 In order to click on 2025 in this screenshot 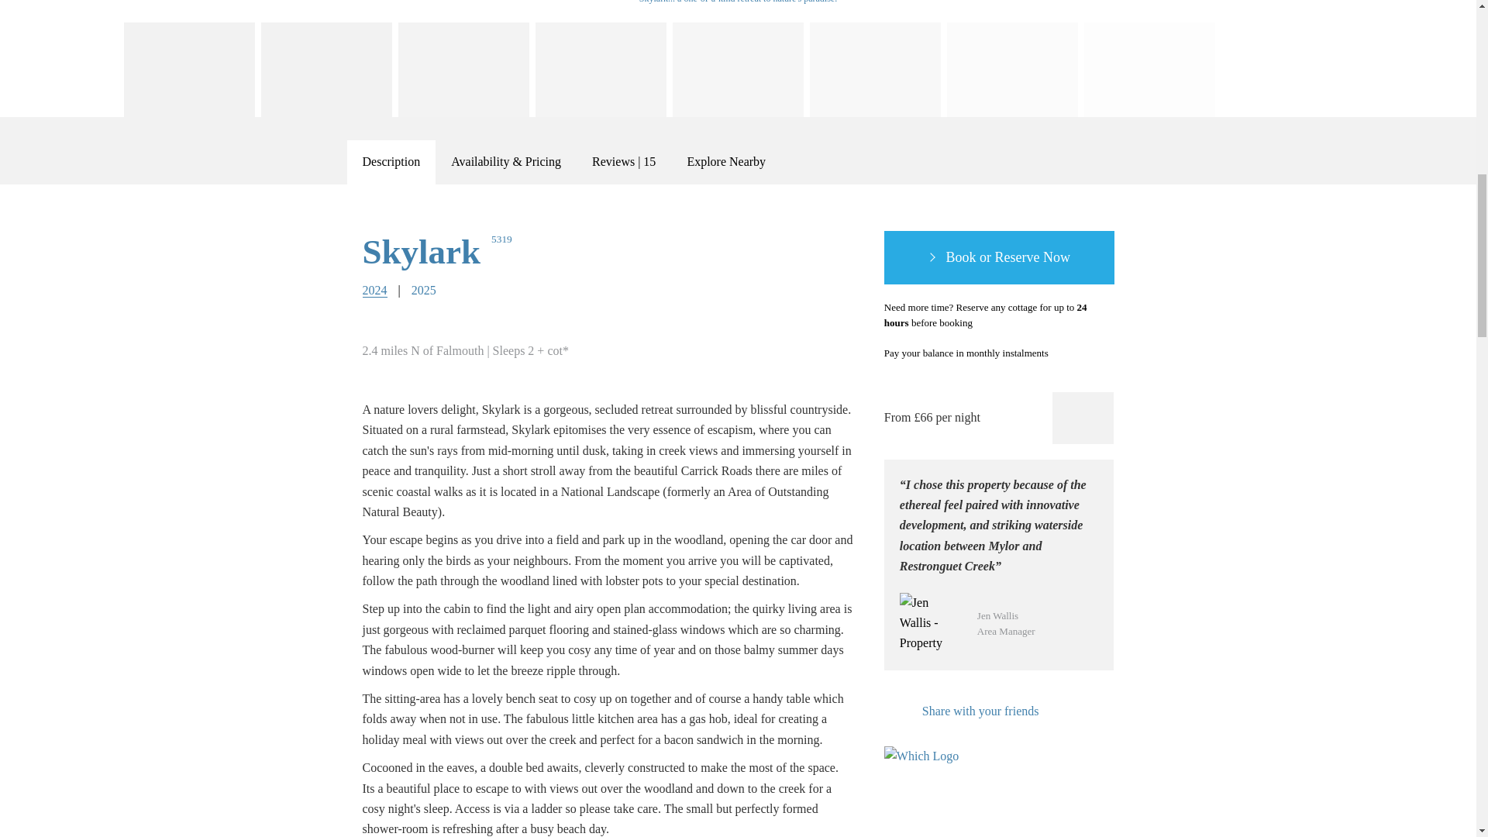, I will do `click(423, 290)`.